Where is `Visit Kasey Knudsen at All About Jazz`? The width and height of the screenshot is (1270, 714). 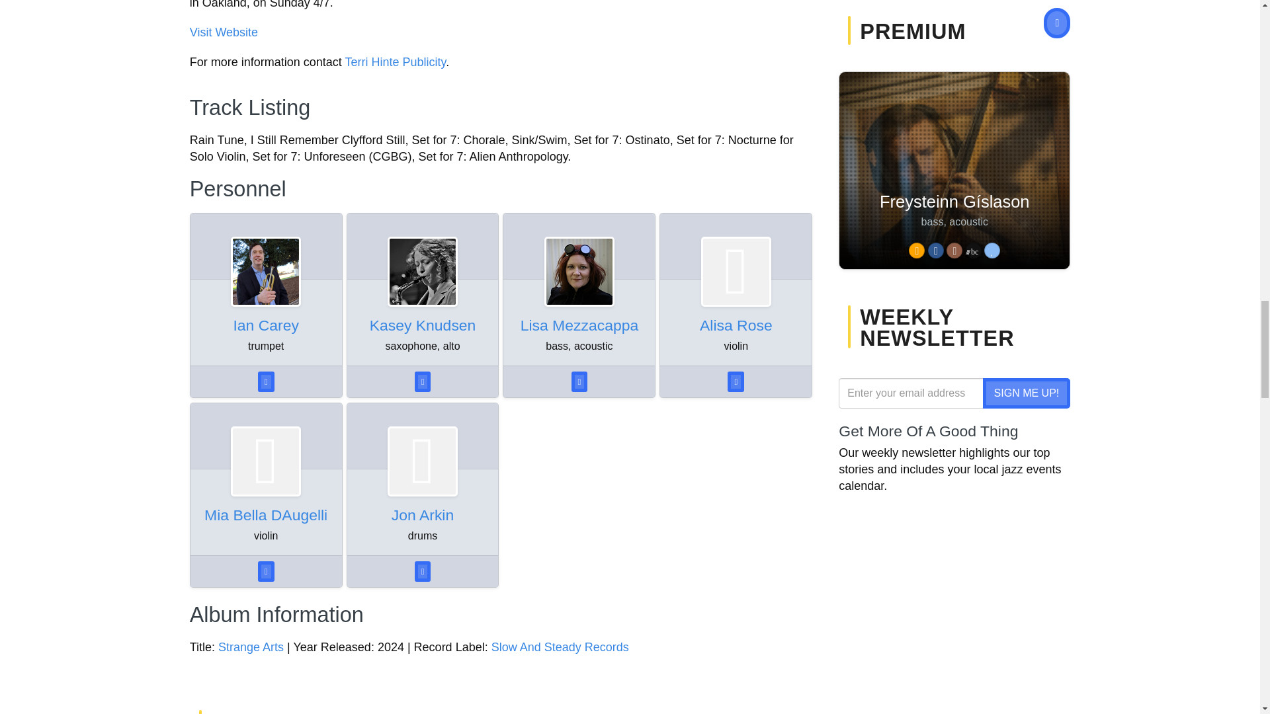 Visit Kasey Knudsen at All About Jazz is located at coordinates (423, 271).